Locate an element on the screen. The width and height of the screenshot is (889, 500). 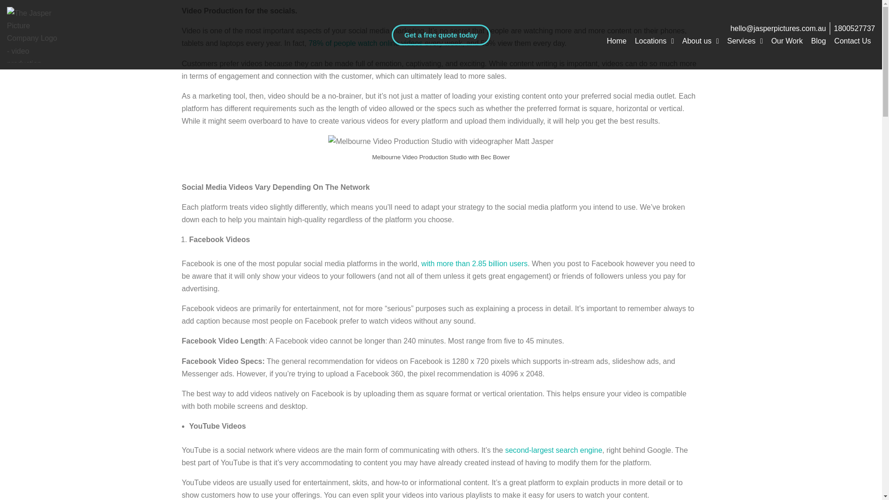
1800527737 is located at coordinates (854, 28).